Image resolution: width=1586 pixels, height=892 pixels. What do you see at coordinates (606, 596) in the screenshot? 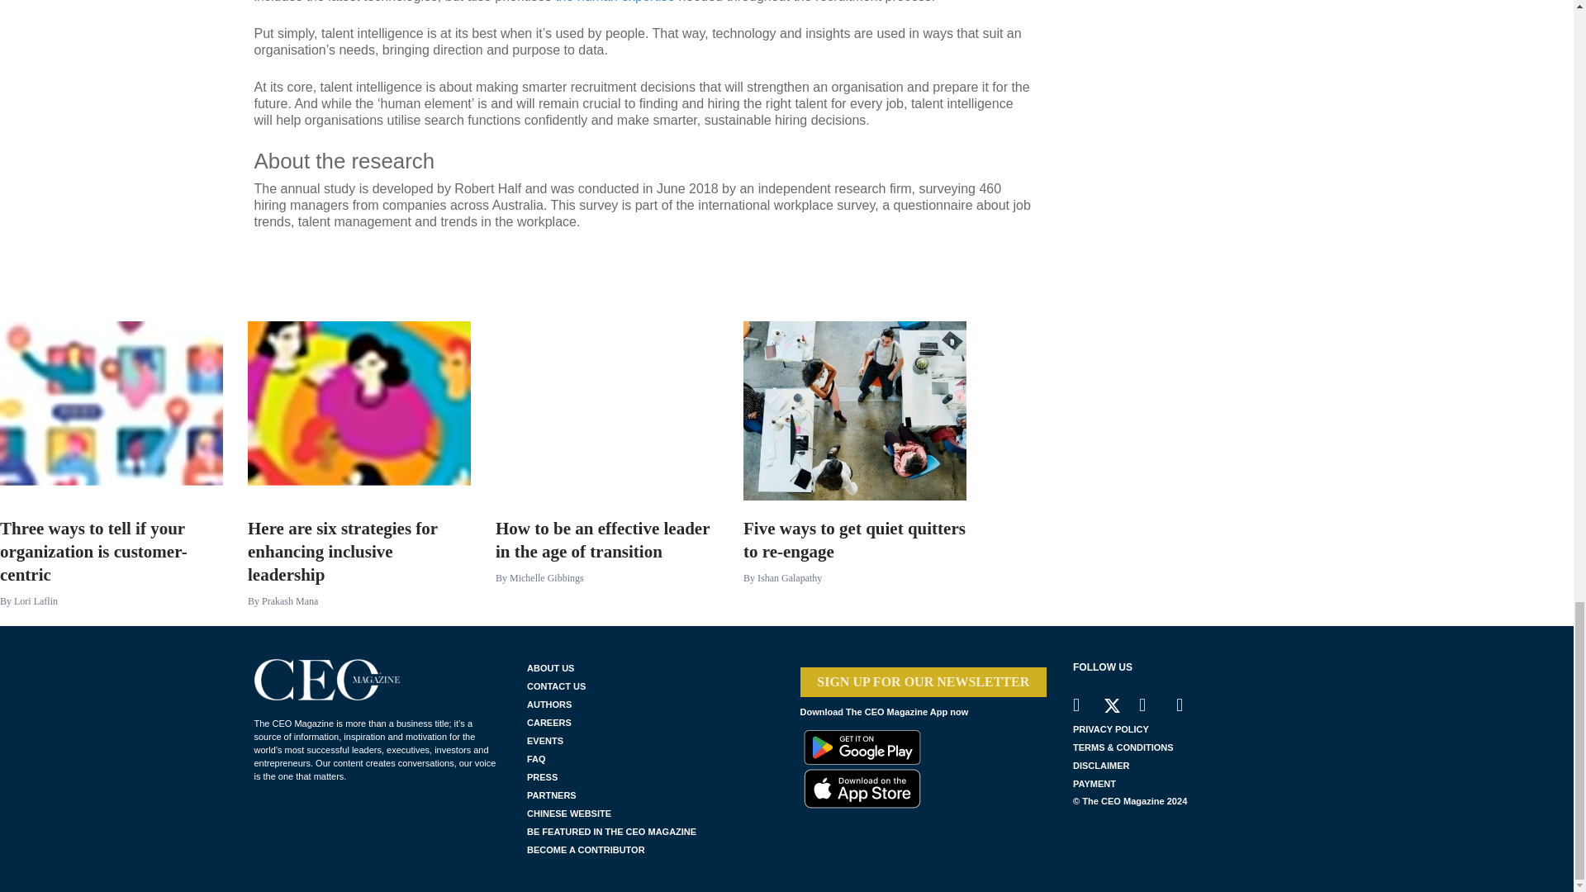
I see `How to be an effective leader in the age of transition` at bounding box center [606, 596].